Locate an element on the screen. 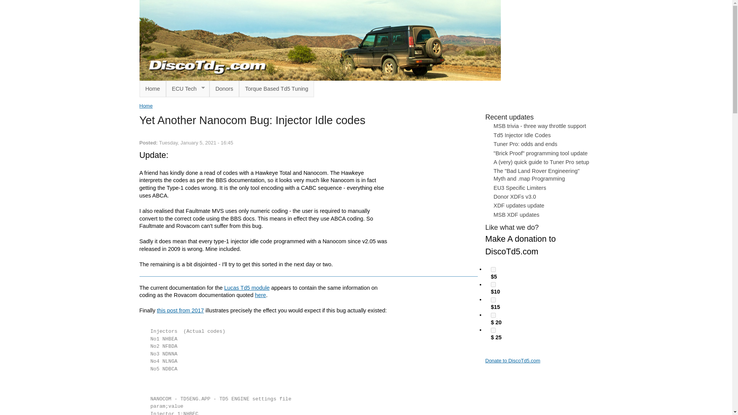 The width and height of the screenshot is (738, 415). Td5 Injector Idle Codes is located at coordinates (522, 135).